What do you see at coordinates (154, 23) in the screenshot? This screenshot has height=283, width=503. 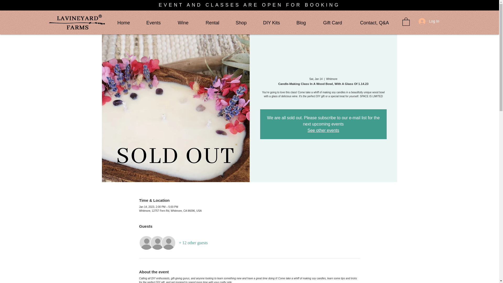 I see `Events` at bounding box center [154, 23].